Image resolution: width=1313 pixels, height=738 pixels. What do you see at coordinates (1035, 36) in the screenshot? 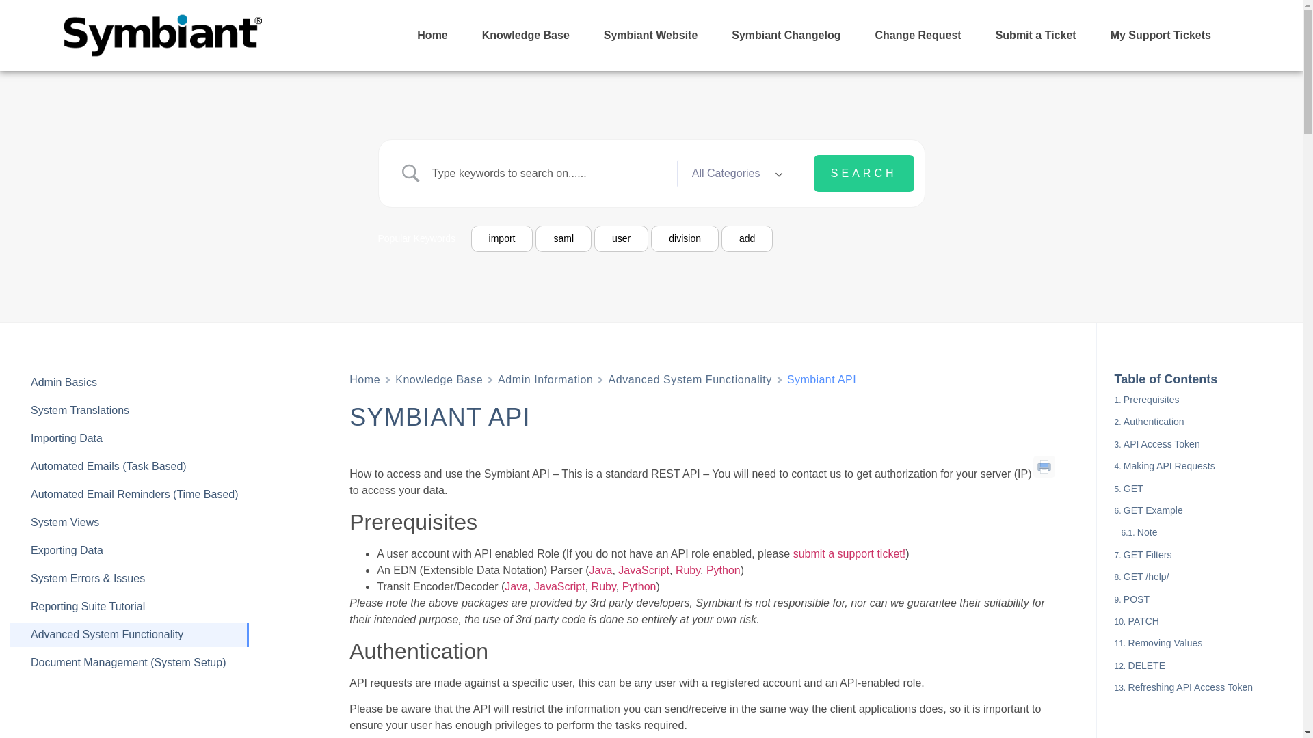
I see `Submit a Ticket` at bounding box center [1035, 36].